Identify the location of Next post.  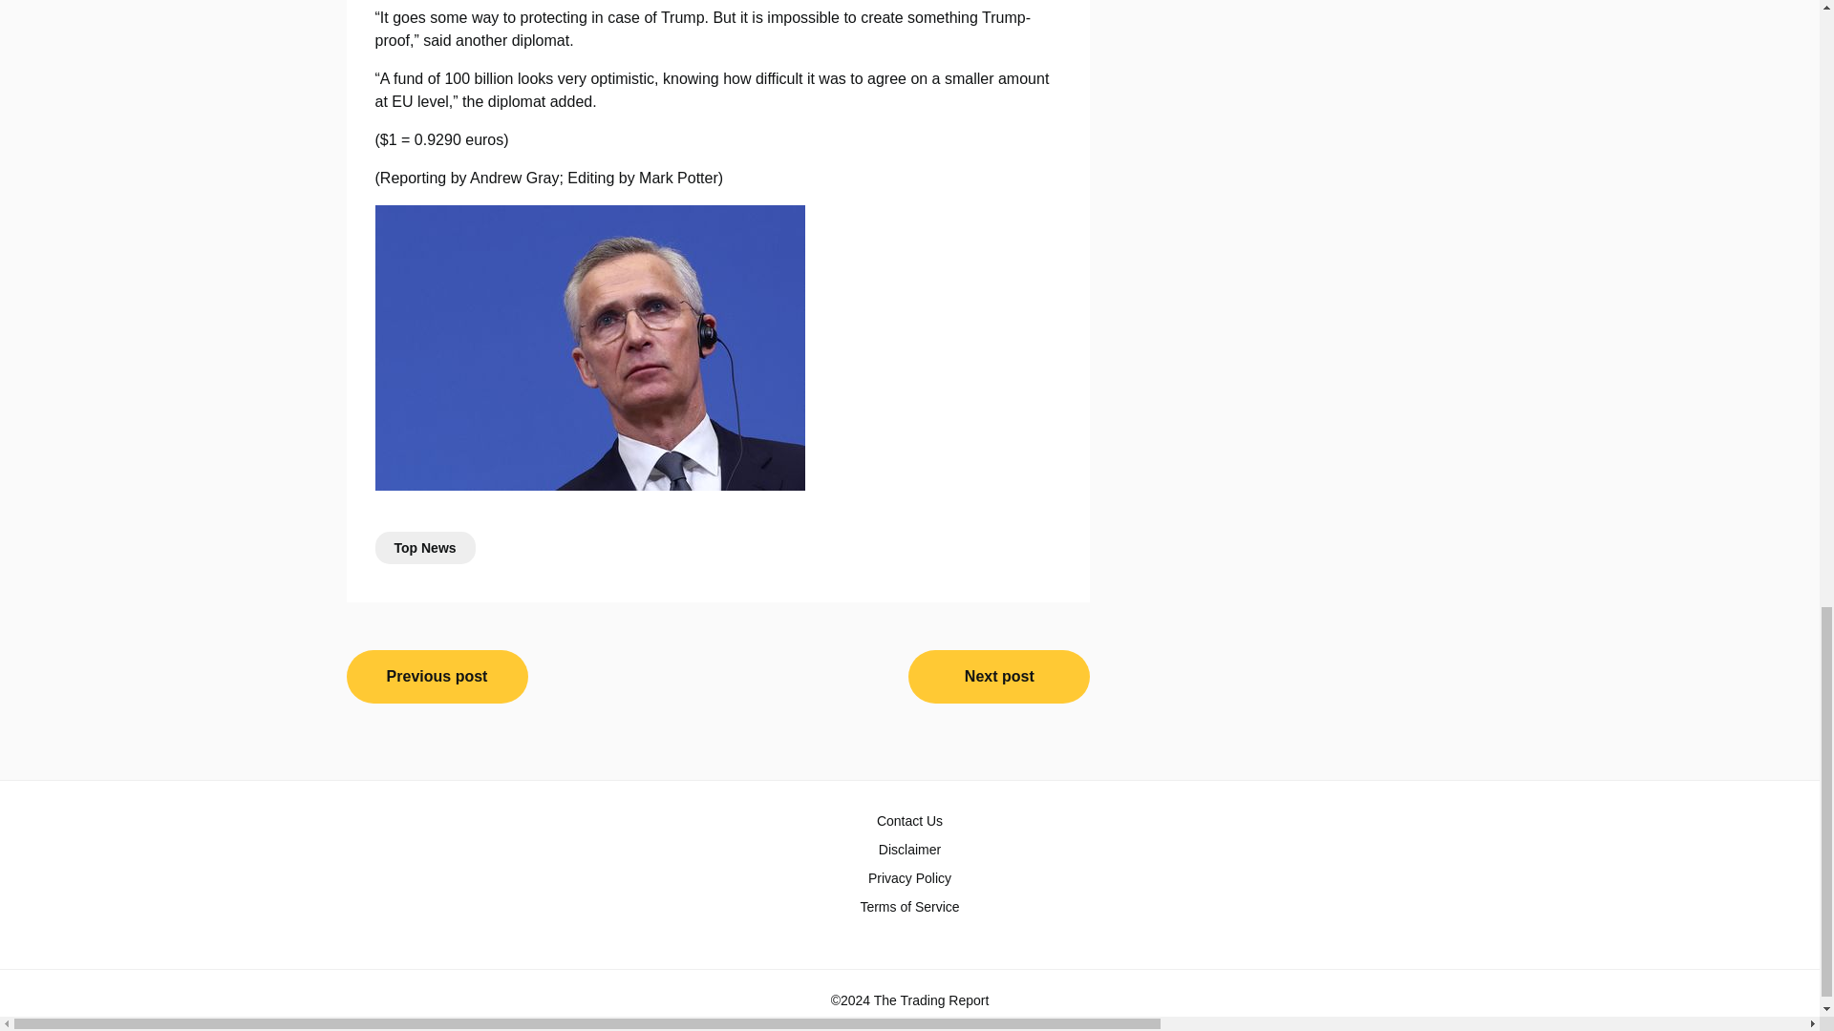
(998, 676).